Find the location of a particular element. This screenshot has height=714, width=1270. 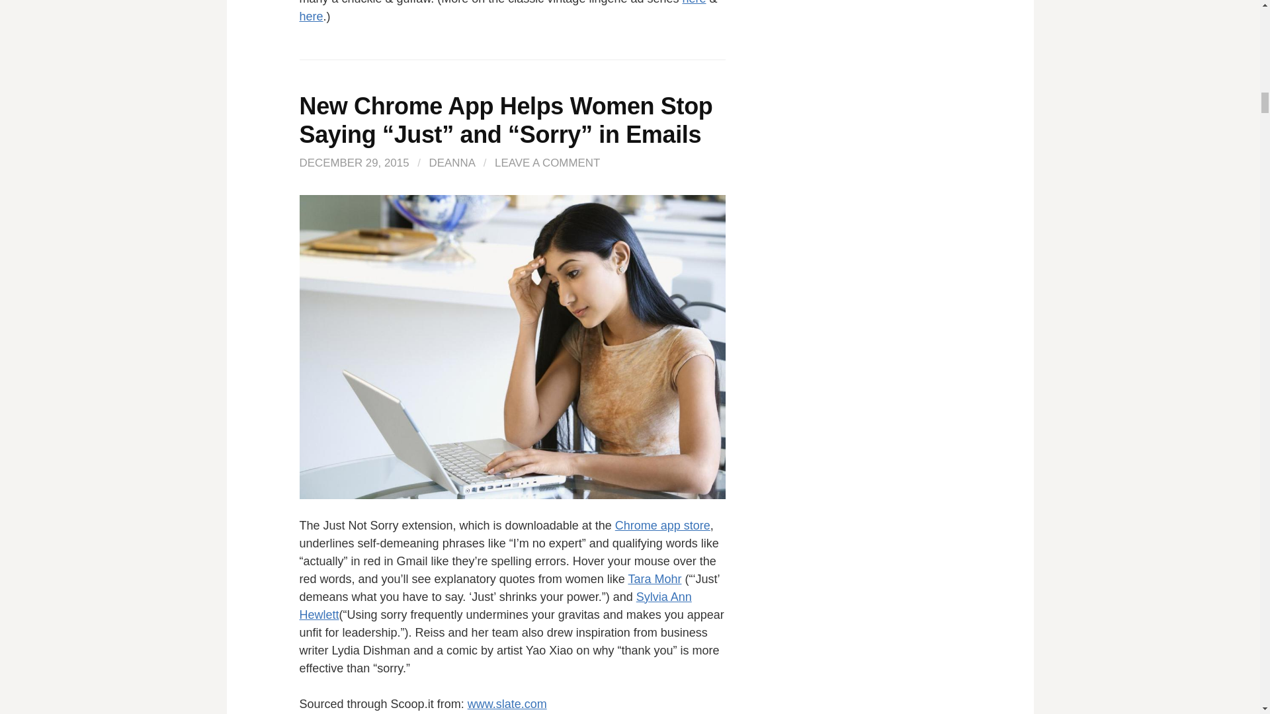

Sylvia Ann Hewlett is located at coordinates (495, 606).